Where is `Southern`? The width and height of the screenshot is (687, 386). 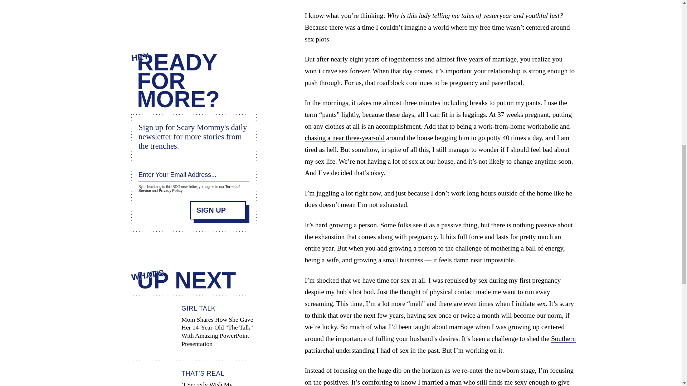
Southern is located at coordinates (563, 339).